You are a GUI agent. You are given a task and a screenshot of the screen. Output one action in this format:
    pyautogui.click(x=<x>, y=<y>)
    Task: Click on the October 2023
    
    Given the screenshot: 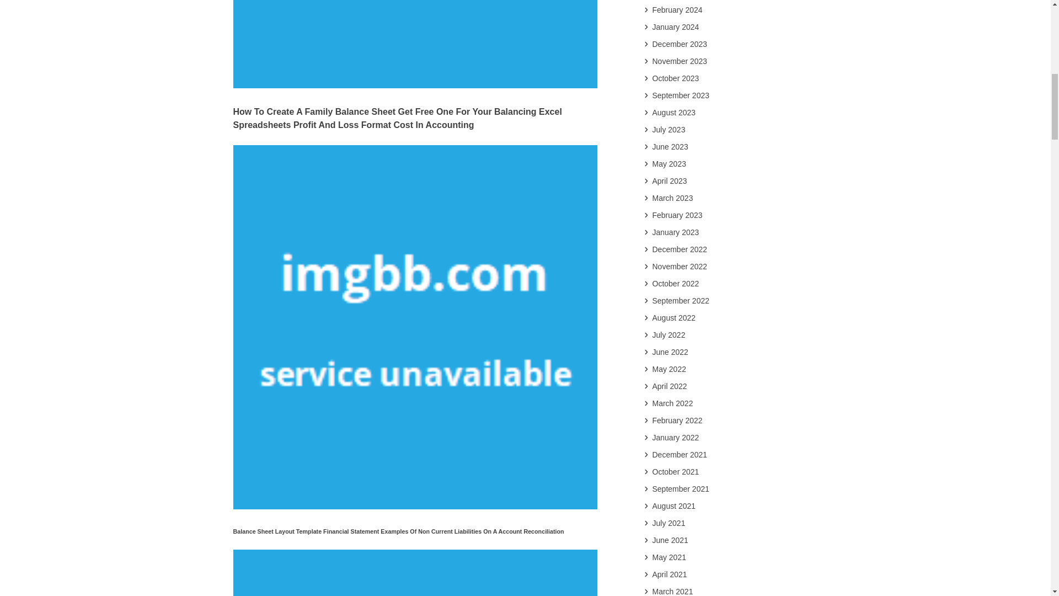 What is the action you would take?
    pyautogui.click(x=676, y=78)
    